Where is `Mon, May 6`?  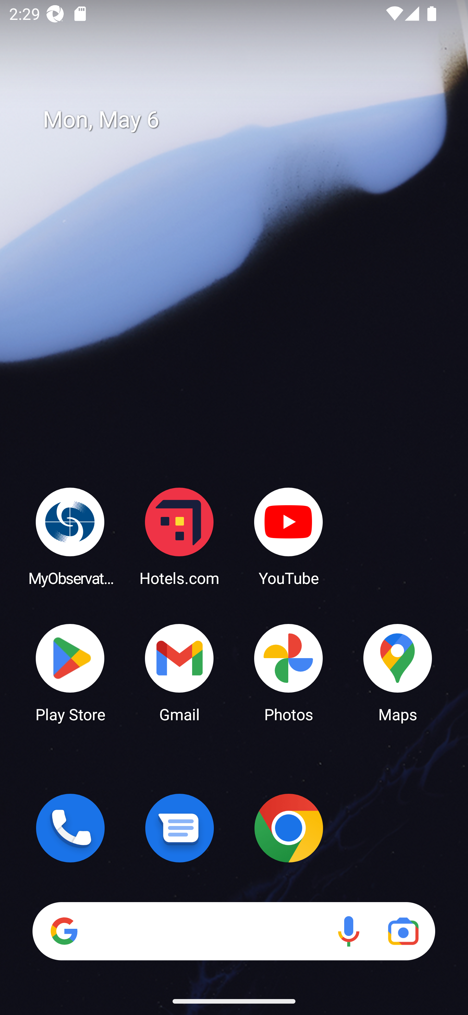 Mon, May 6 is located at coordinates (243, 120).